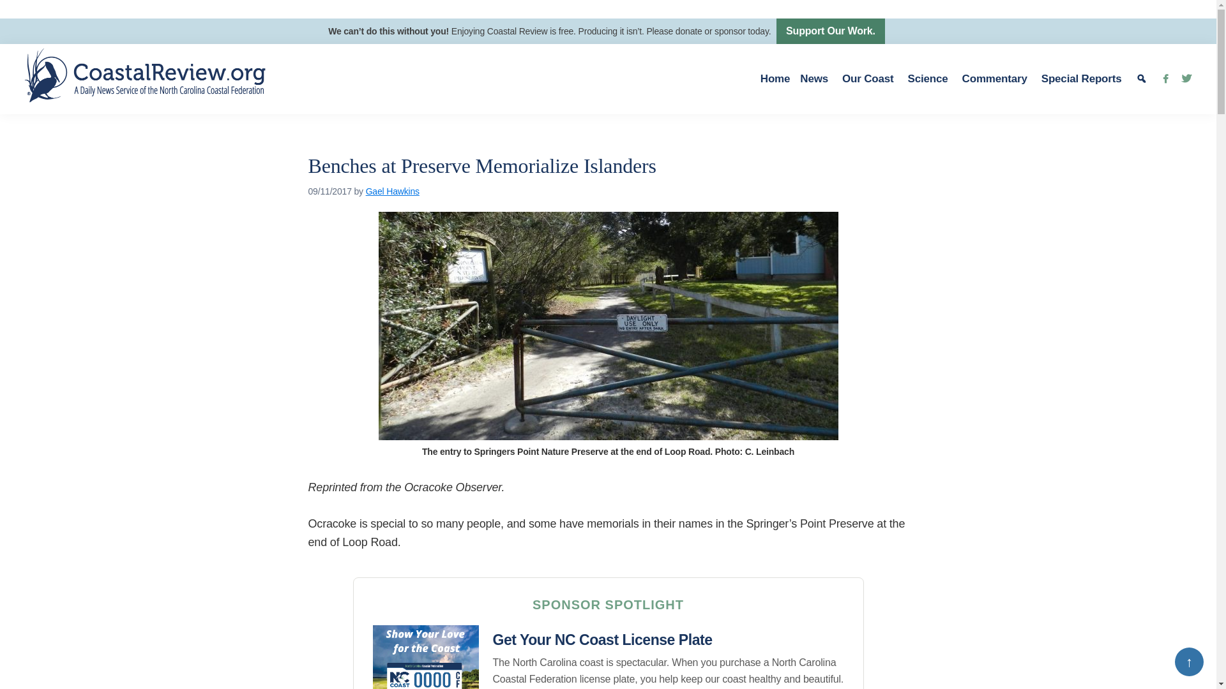 Image resolution: width=1226 pixels, height=689 pixels. I want to click on Our Coast, so click(870, 79).